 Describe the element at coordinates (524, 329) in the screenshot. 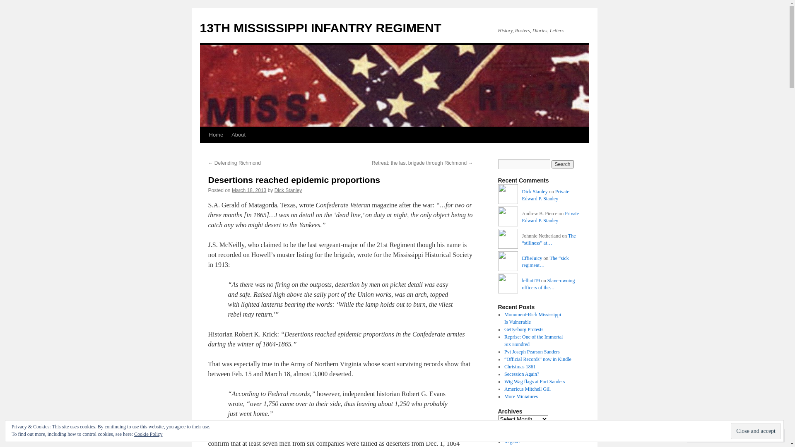

I see `Gettysburg Protests` at that location.